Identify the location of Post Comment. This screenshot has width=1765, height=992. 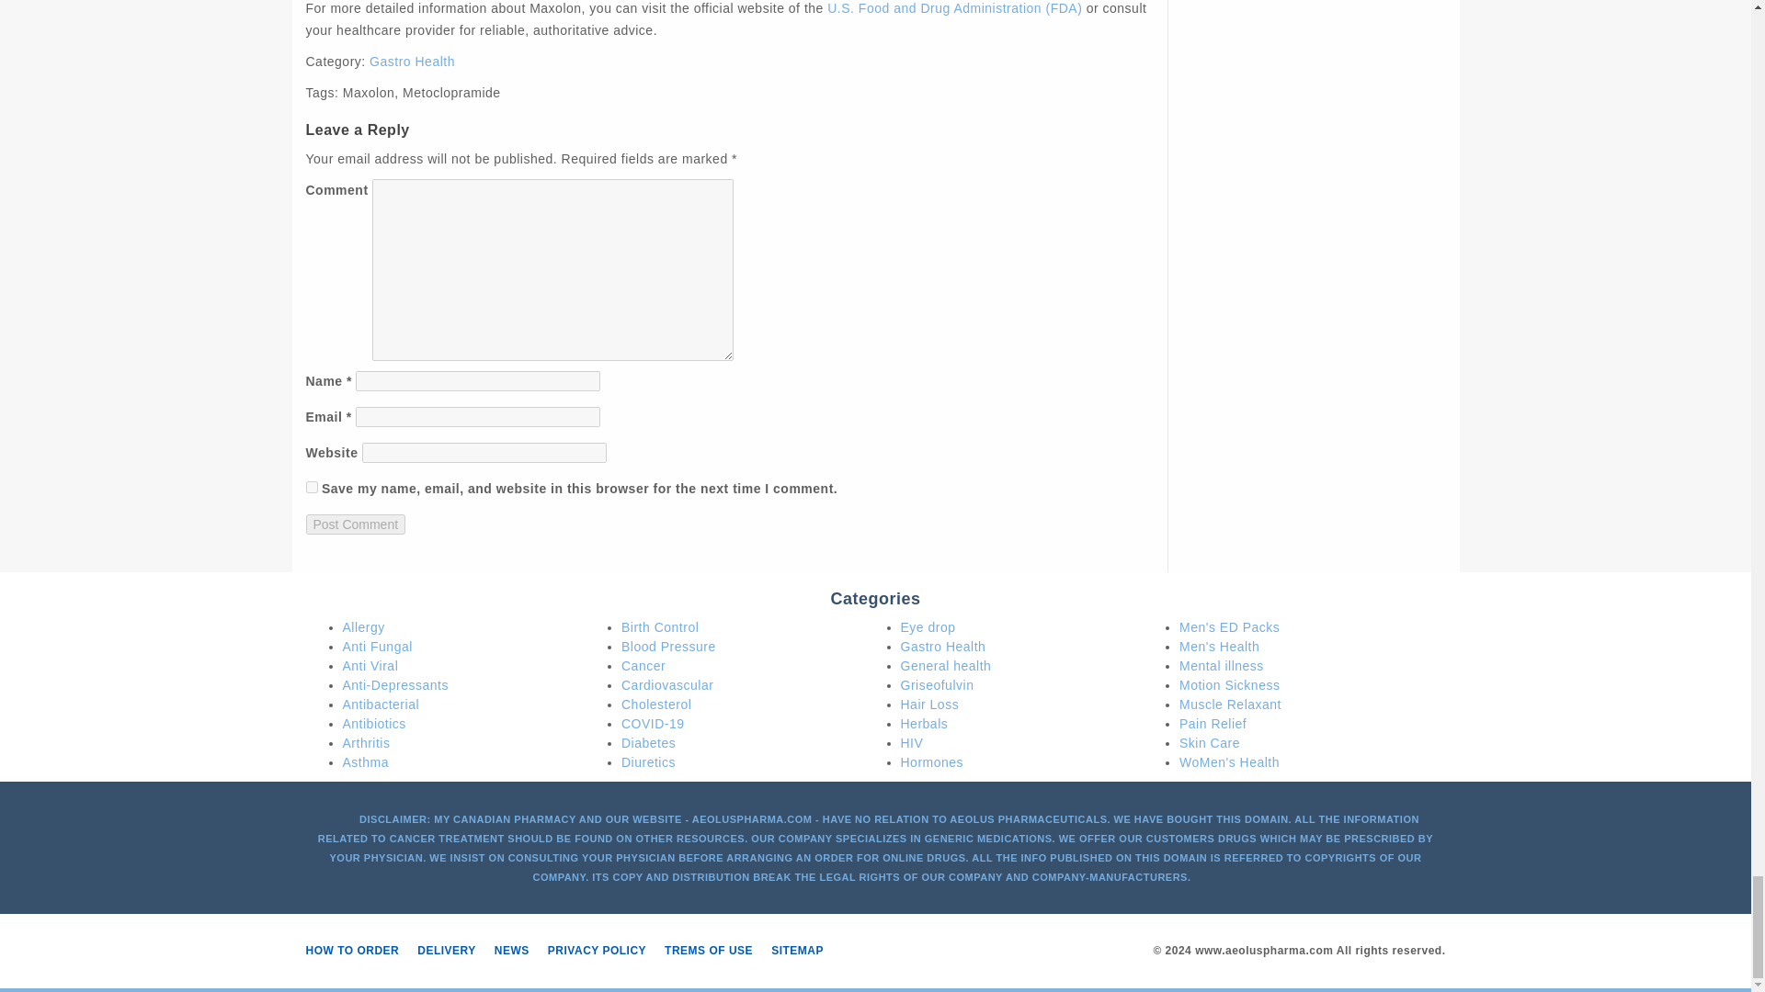
(355, 524).